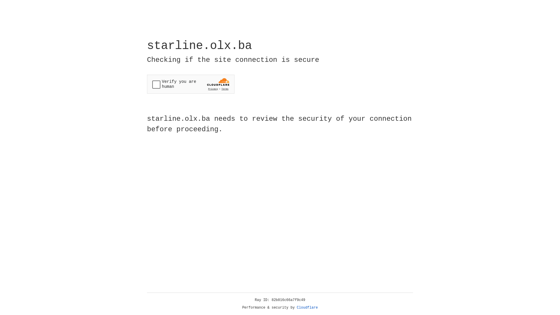 The image size is (560, 315). What do you see at coordinates (191, 84) in the screenshot?
I see `Widget containing a Cloudflare security challenge` at bounding box center [191, 84].